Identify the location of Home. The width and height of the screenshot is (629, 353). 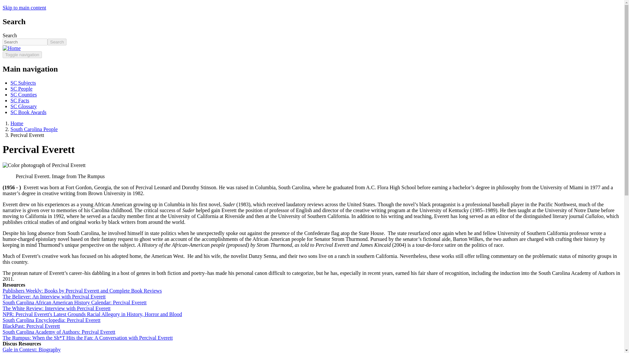
(17, 123).